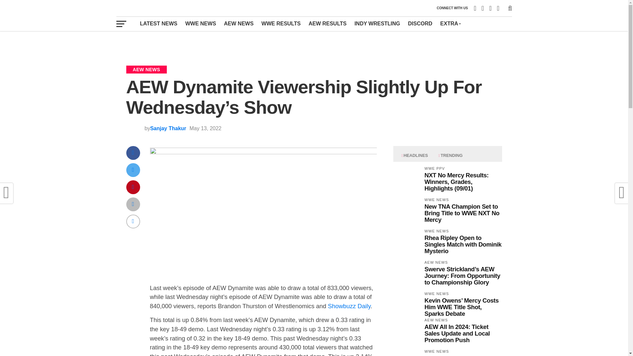 The width and height of the screenshot is (633, 356). I want to click on AEW NEWS, so click(239, 23).